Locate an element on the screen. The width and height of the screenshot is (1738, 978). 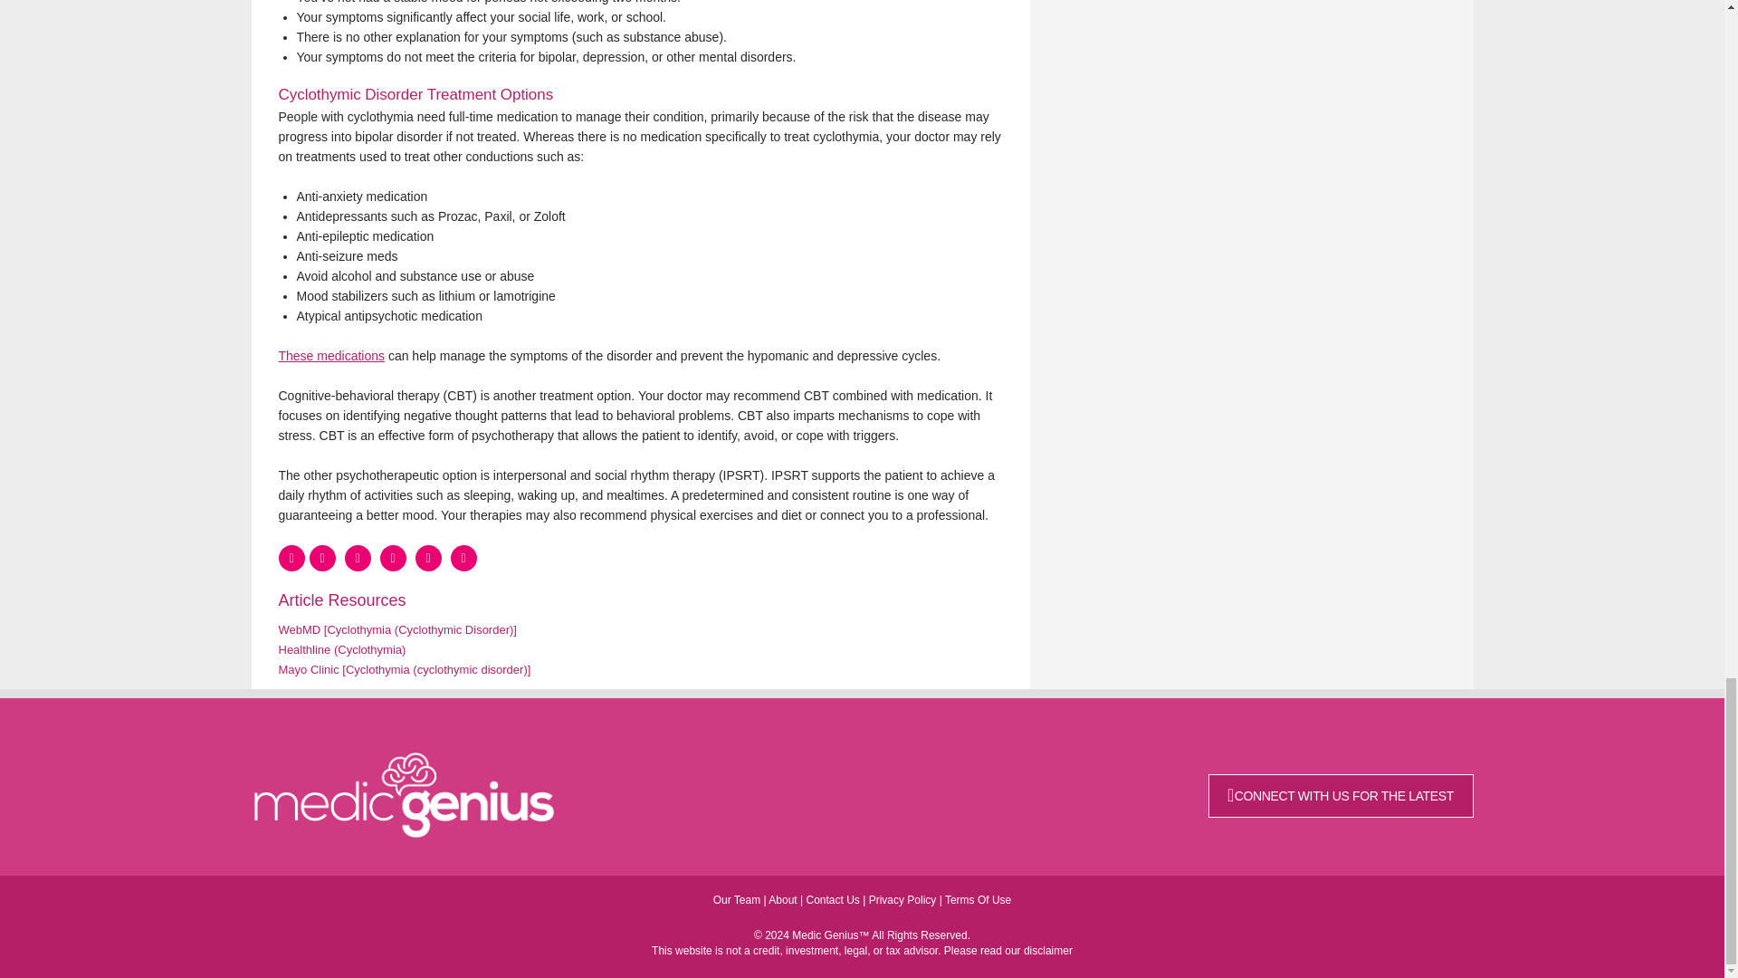
Pinterest is located at coordinates (427, 558).